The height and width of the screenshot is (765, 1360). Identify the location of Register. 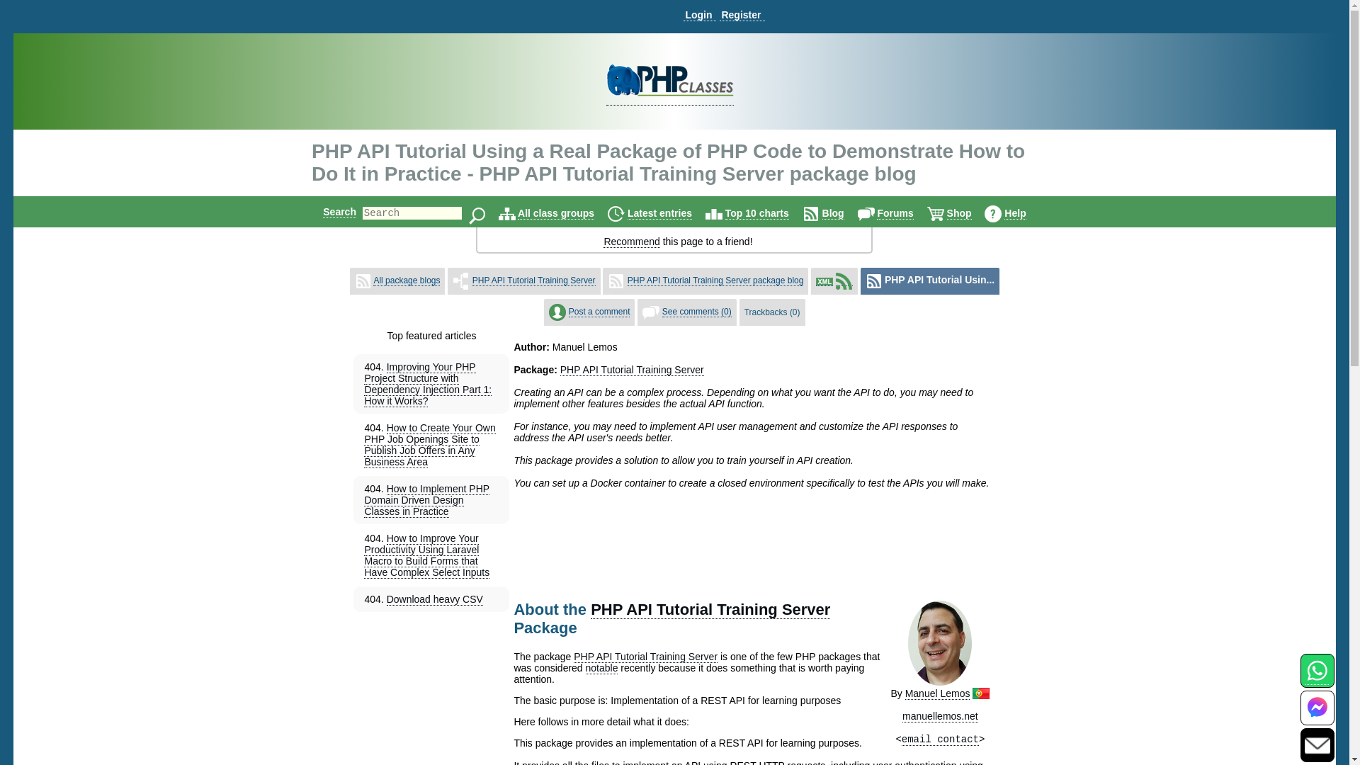
(742, 15).